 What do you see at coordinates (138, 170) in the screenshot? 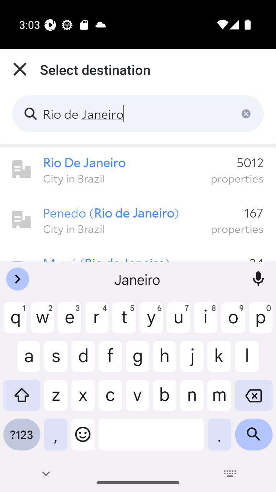
I see `Rio De Janeiro 5012 City in Brazil properties` at bounding box center [138, 170].